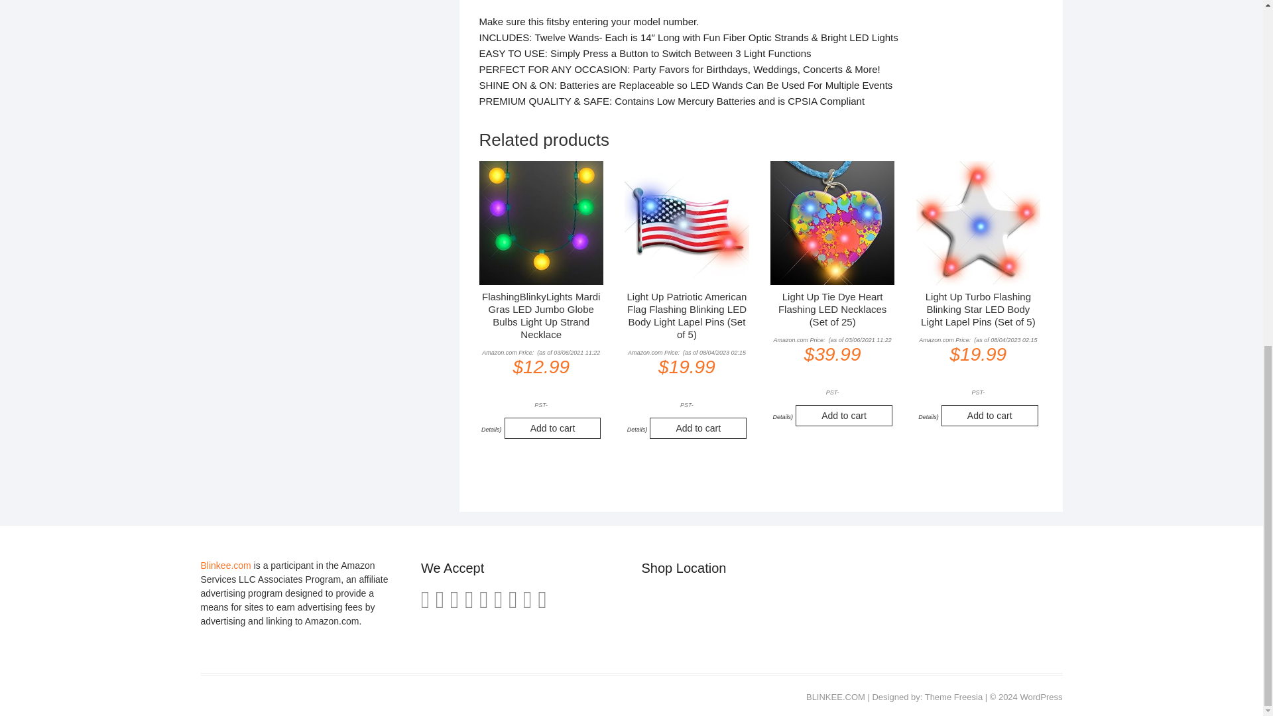 This screenshot has width=1273, height=716. Describe the element at coordinates (512, 599) in the screenshot. I see `Creditcards` at that location.